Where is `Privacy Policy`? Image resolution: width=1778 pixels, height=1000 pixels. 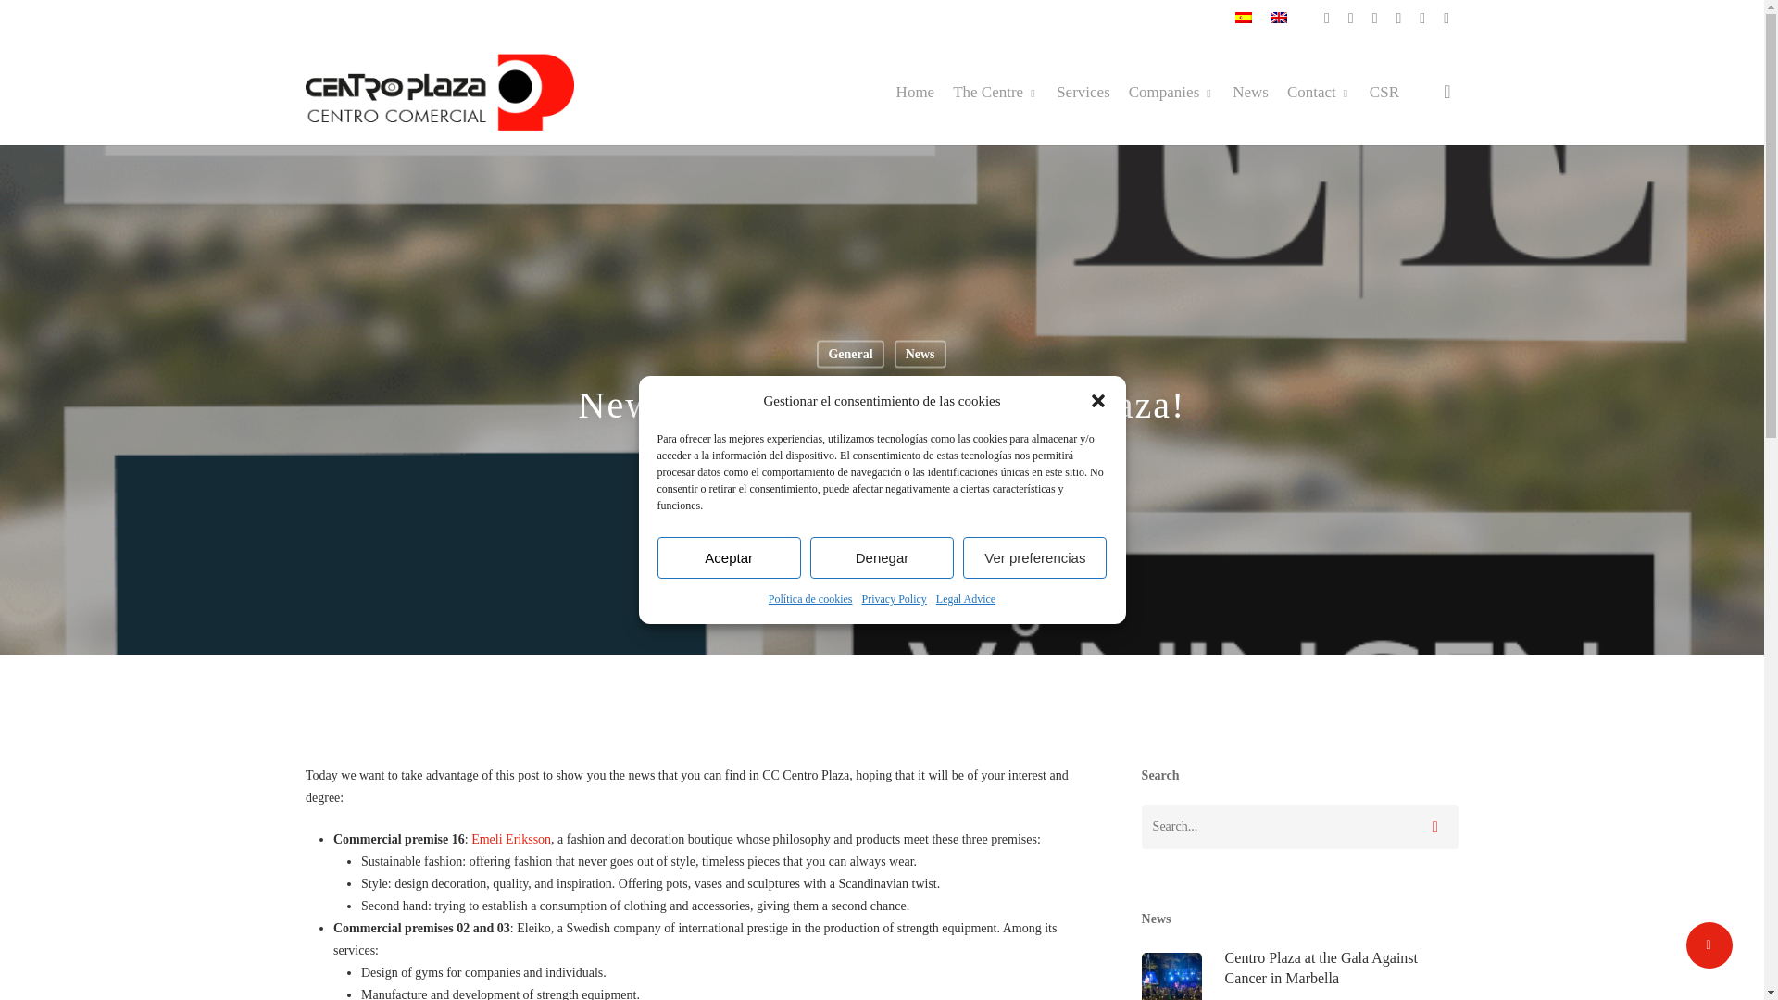 Privacy Policy is located at coordinates (893, 598).